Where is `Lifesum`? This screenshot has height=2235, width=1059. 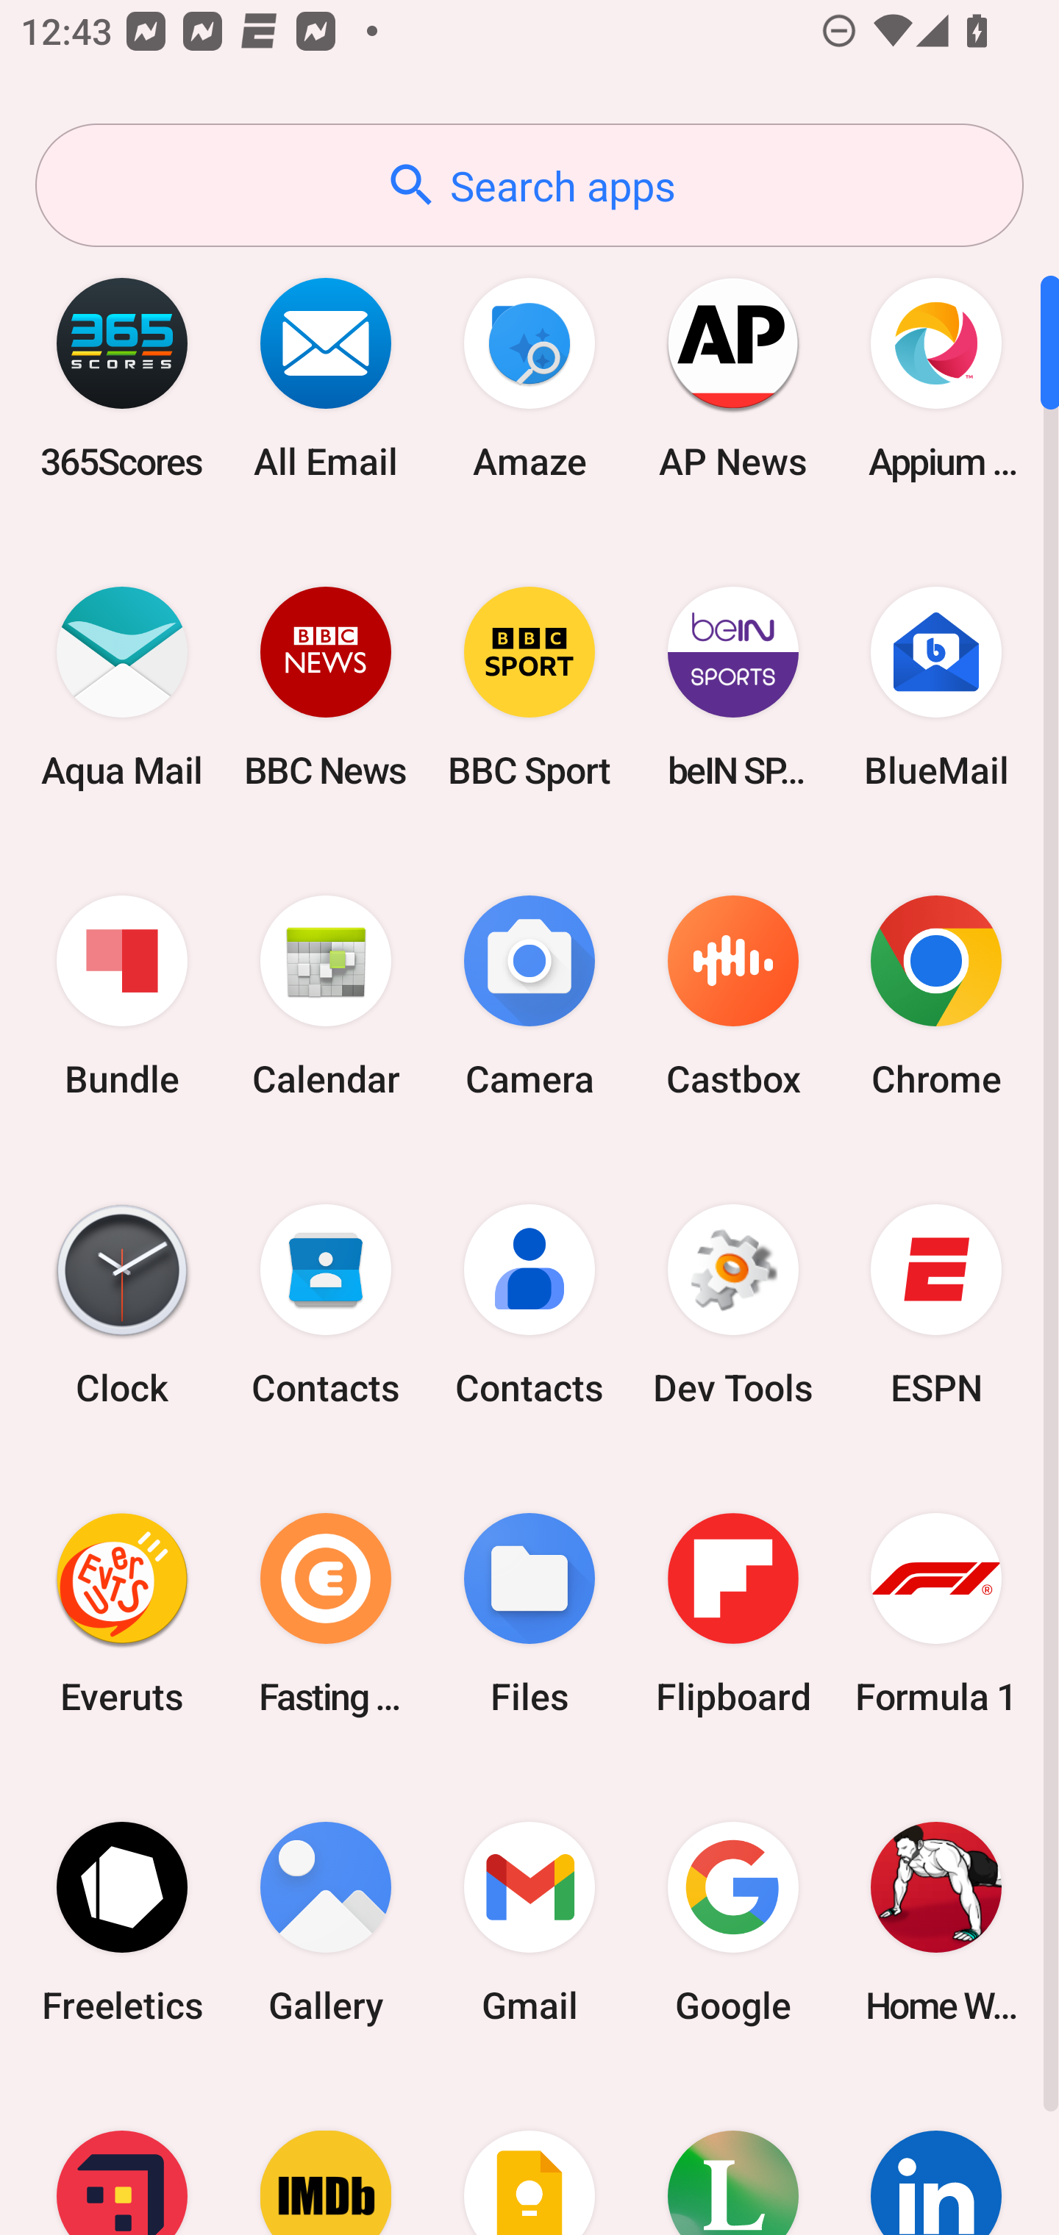
Lifesum is located at coordinates (732, 2156).